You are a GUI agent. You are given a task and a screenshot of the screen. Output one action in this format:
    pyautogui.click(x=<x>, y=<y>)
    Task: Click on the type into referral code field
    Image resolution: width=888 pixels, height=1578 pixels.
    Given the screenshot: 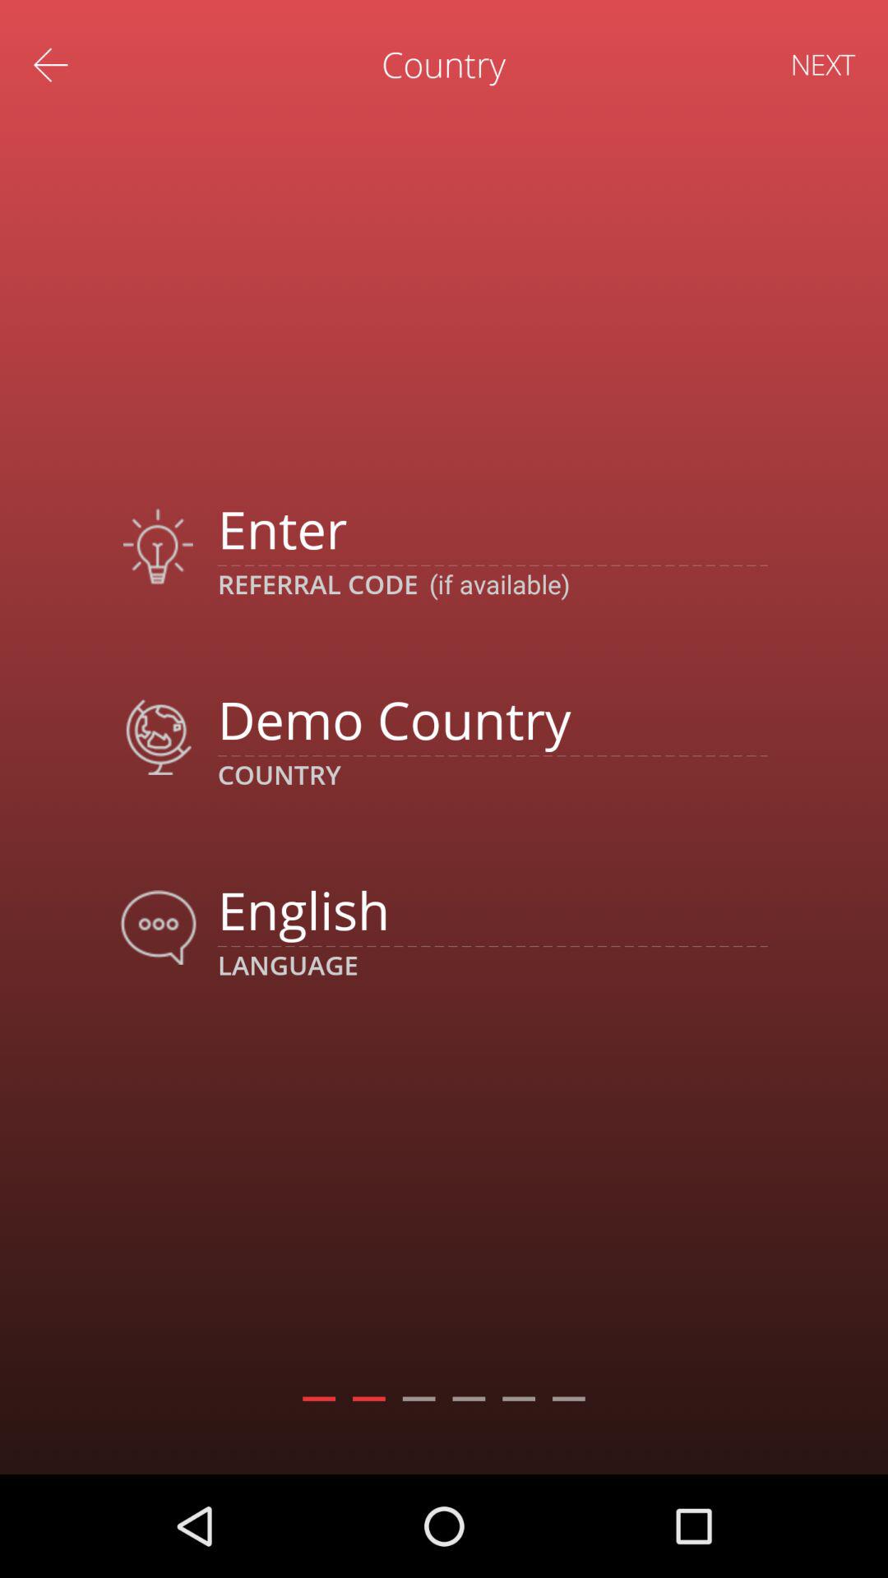 What is the action you would take?
    pyautogui.click(x=492, y=528)
    